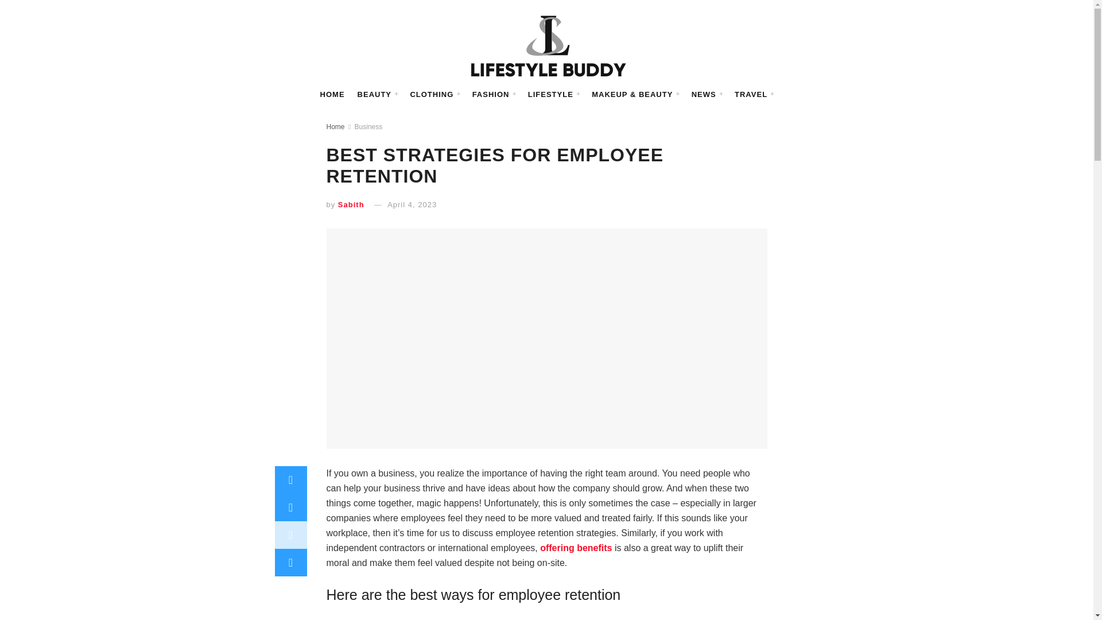 The image size is (1102, 620). I want to click on CLOTHING, so click(434, 95).